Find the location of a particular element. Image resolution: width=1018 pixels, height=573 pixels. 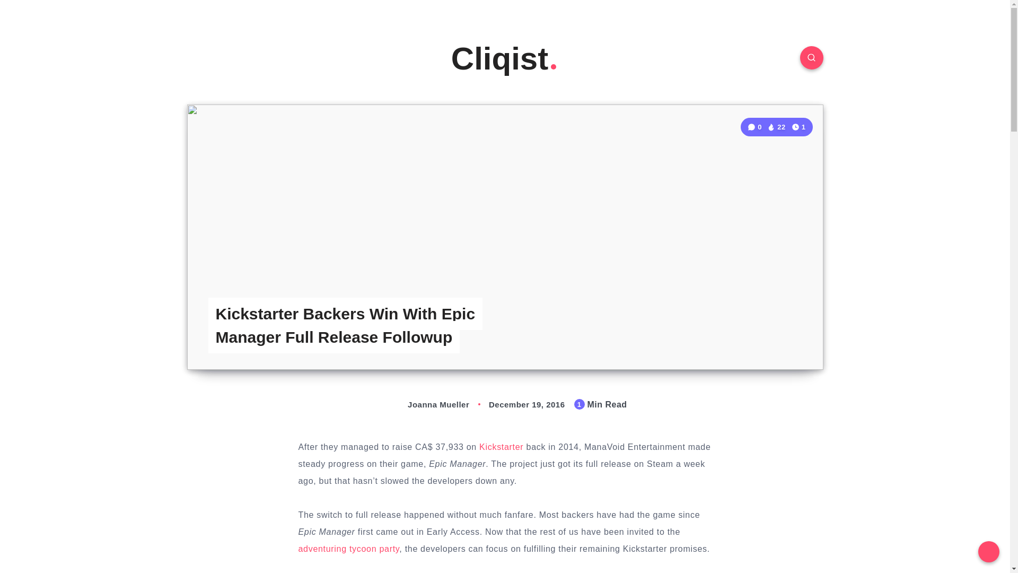

Joanna Mueller is located at coordinates (427, 404).